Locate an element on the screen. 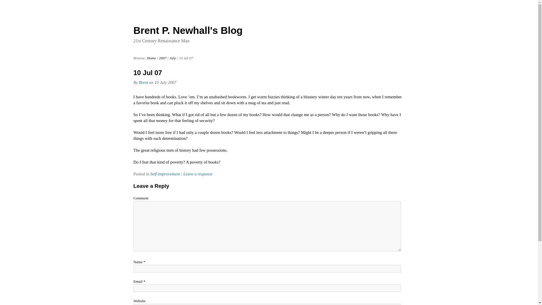 Image resolution: width=542 pixels, height=305 pixels. July 2007 is located at coordinates (173, 58).